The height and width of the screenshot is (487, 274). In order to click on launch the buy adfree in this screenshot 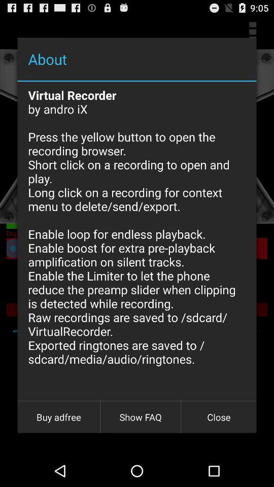, I will do `click(59, 417)`.